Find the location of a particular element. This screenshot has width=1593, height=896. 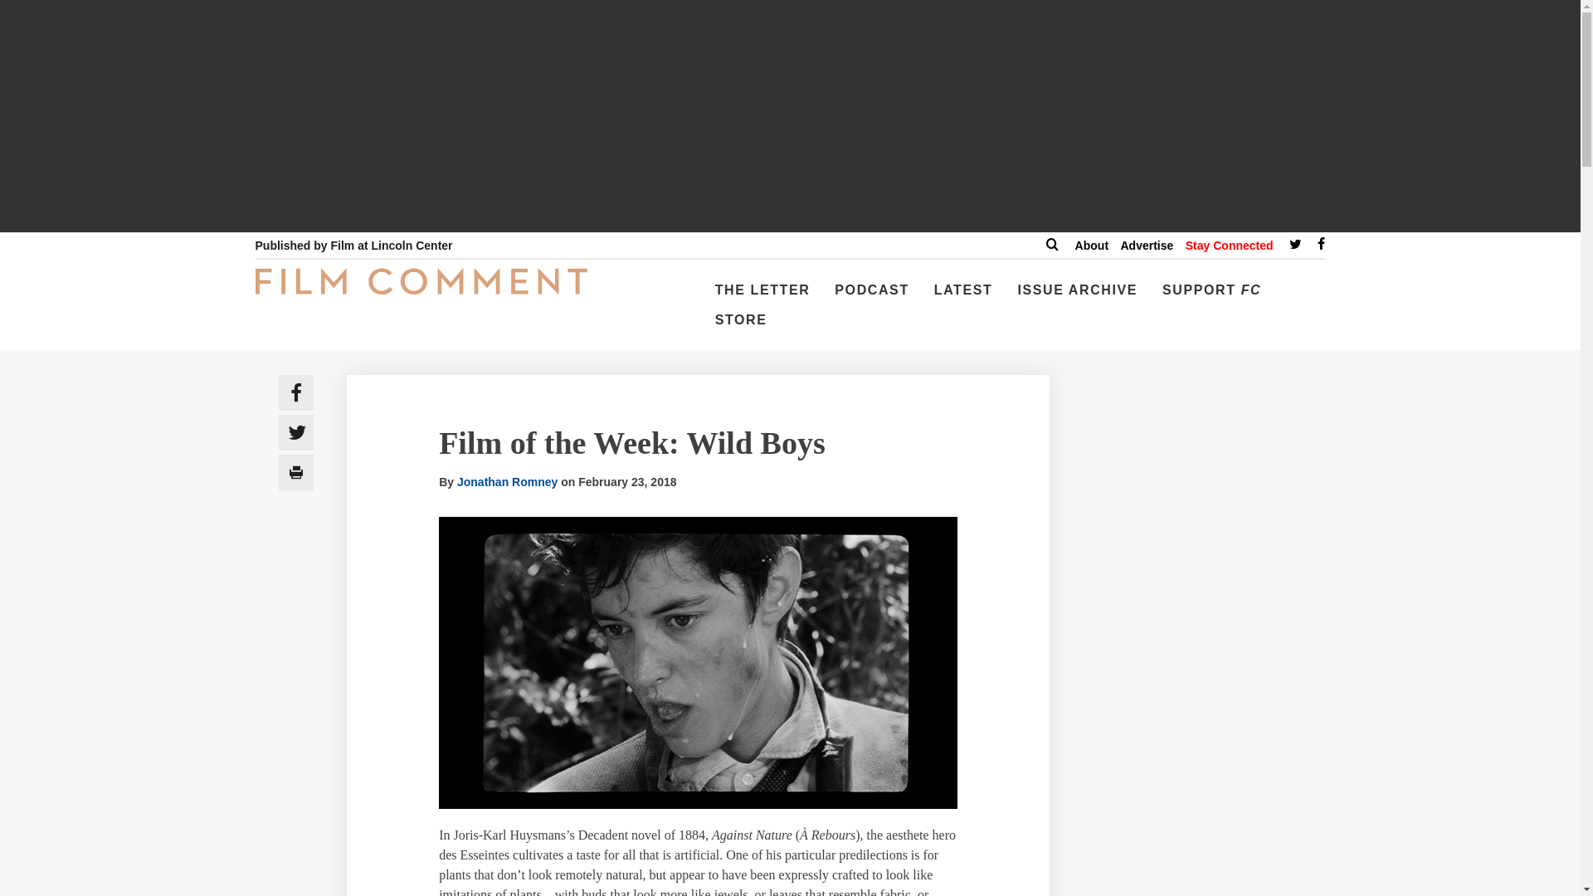

STORE is located at coordinates (742, 326).